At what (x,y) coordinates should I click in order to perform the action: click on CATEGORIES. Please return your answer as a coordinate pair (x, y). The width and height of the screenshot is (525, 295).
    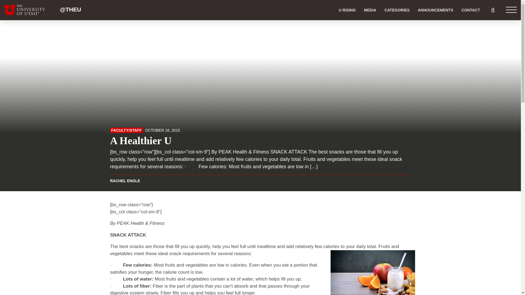
    Looking at the image, I should click on (397, 10).